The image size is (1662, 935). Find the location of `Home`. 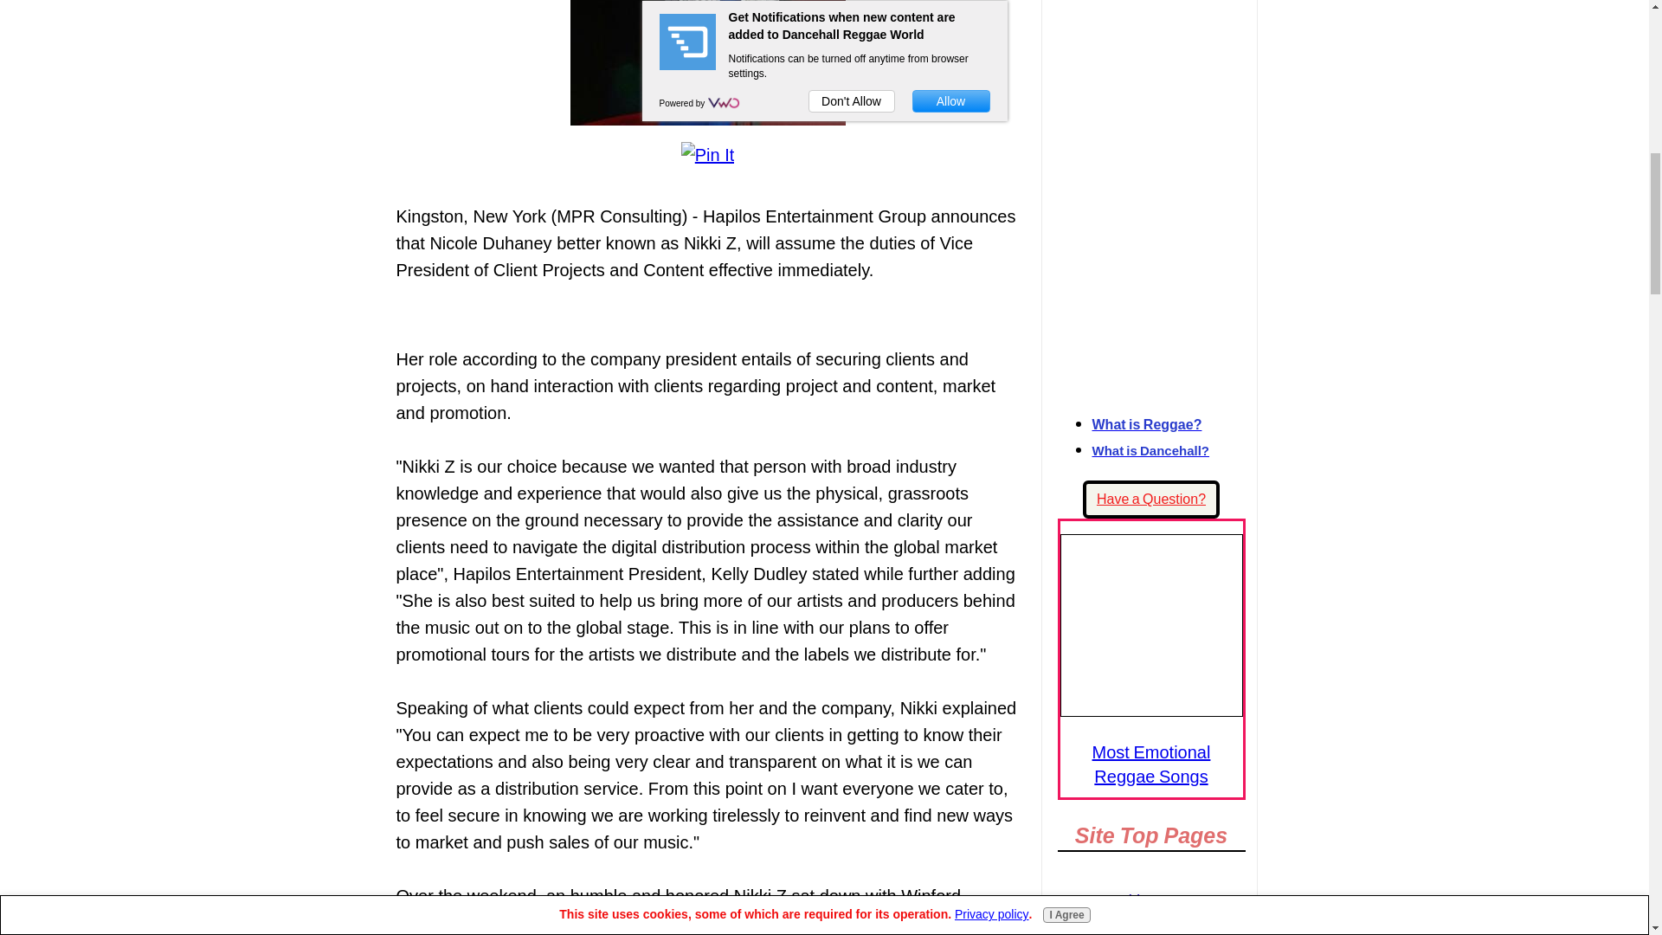

Home is located at coordinates (1151, 900).